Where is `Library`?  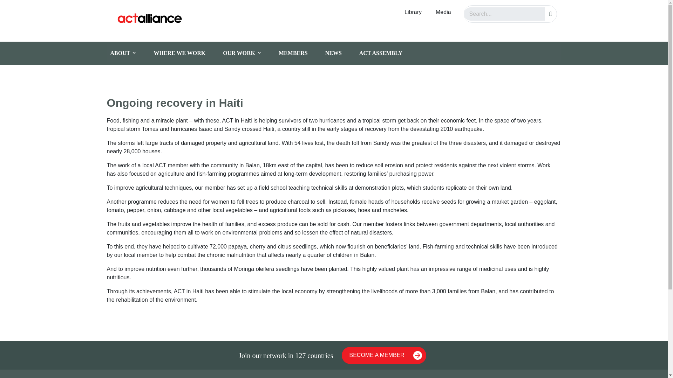 Library is located at coordinates (413, 12).